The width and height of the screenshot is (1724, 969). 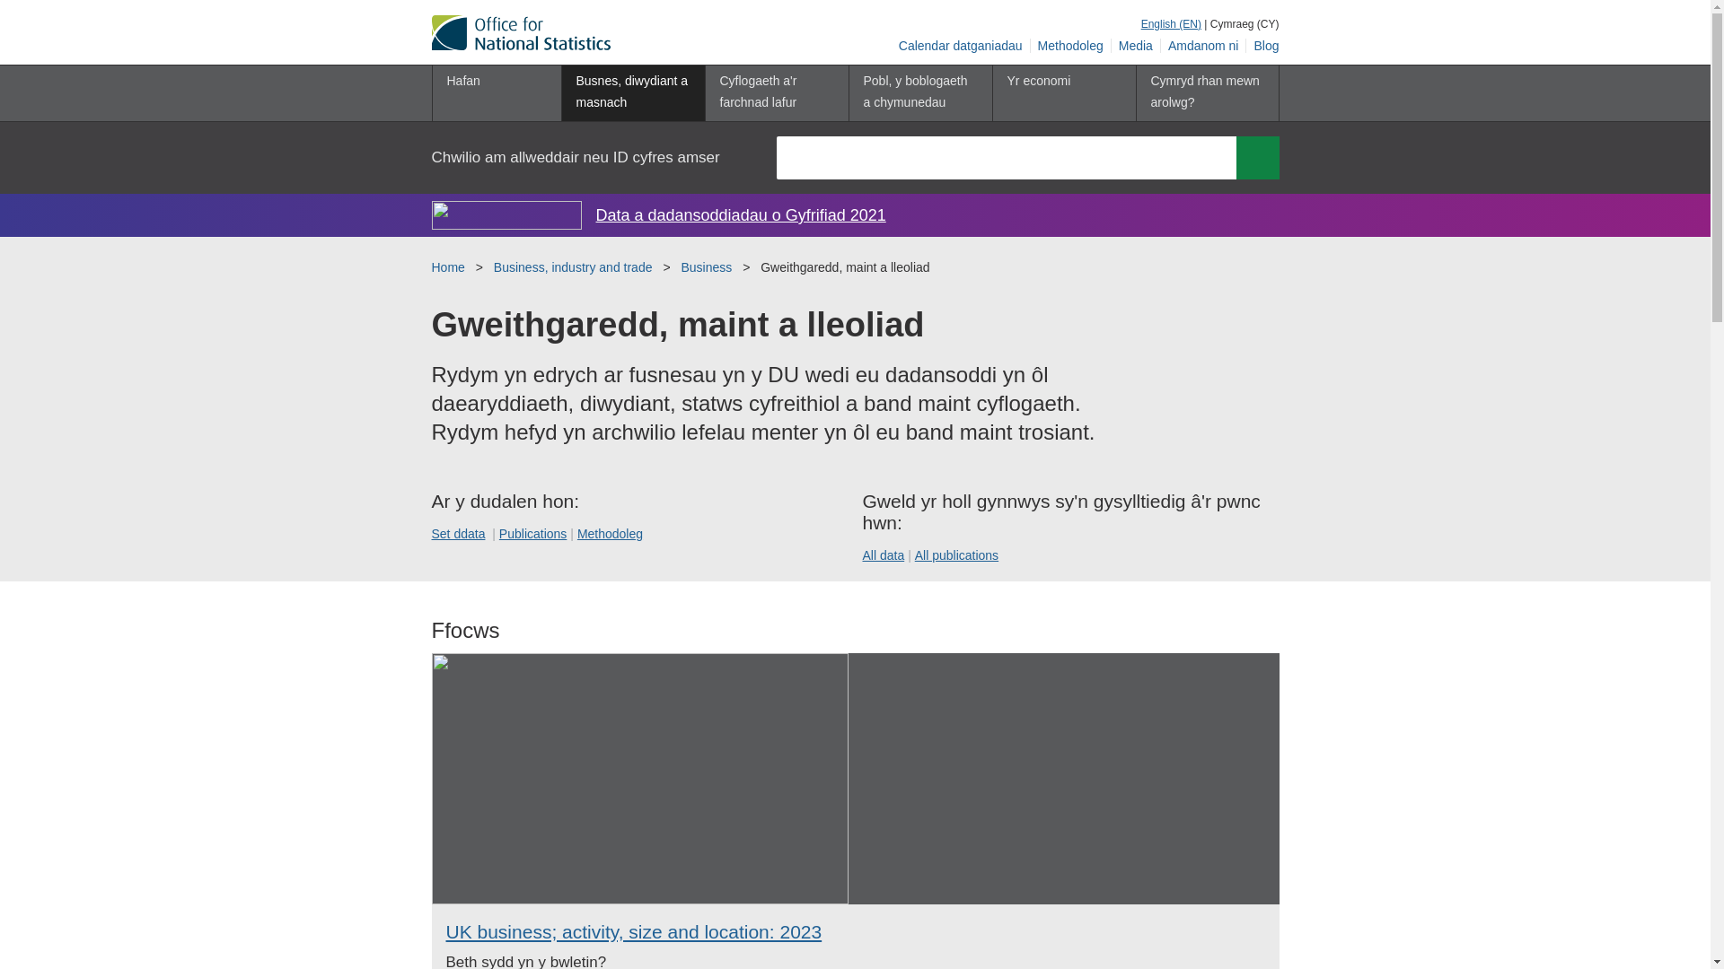 What do you see at coordinates (1262, 46) in the screenshot?
I see `Blog` at bounding box center [1262, 46].